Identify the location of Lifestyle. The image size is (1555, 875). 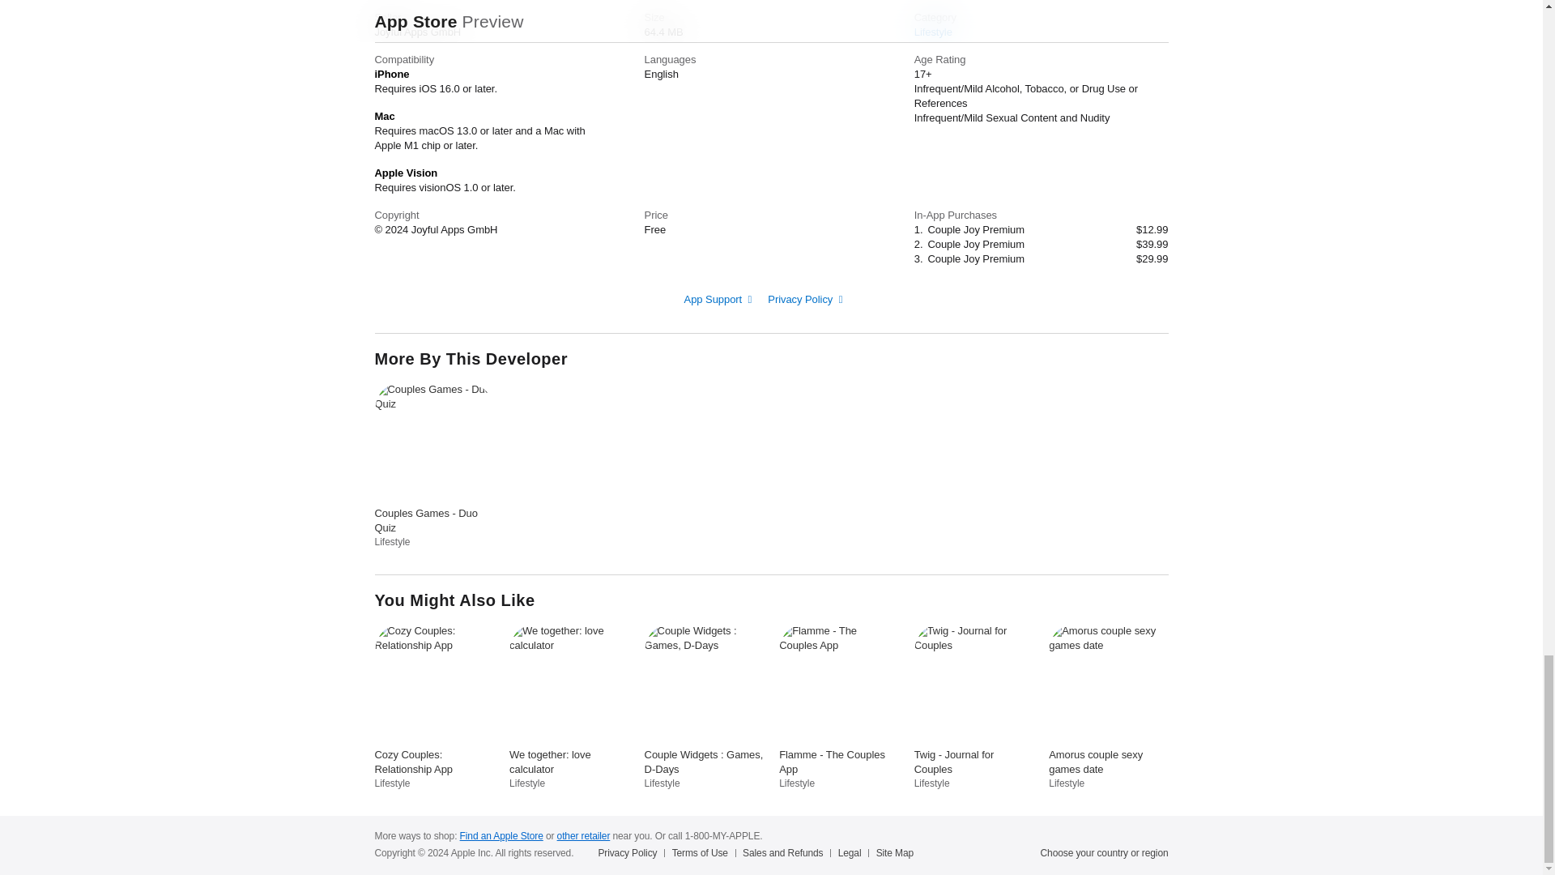
(933, 32).